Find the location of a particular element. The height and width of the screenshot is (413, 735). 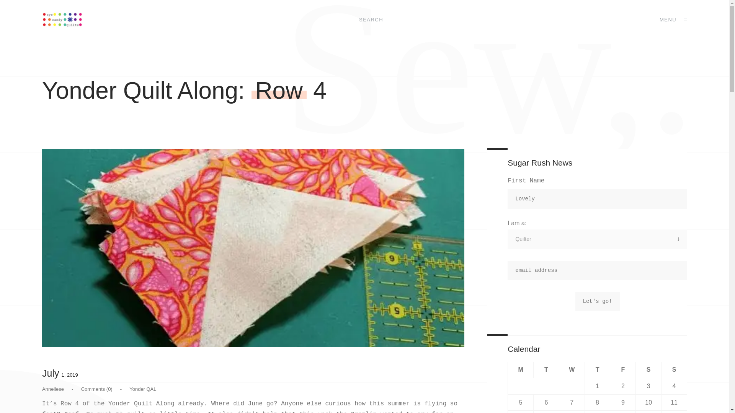

Sunday is located at coordinates (675, 370).